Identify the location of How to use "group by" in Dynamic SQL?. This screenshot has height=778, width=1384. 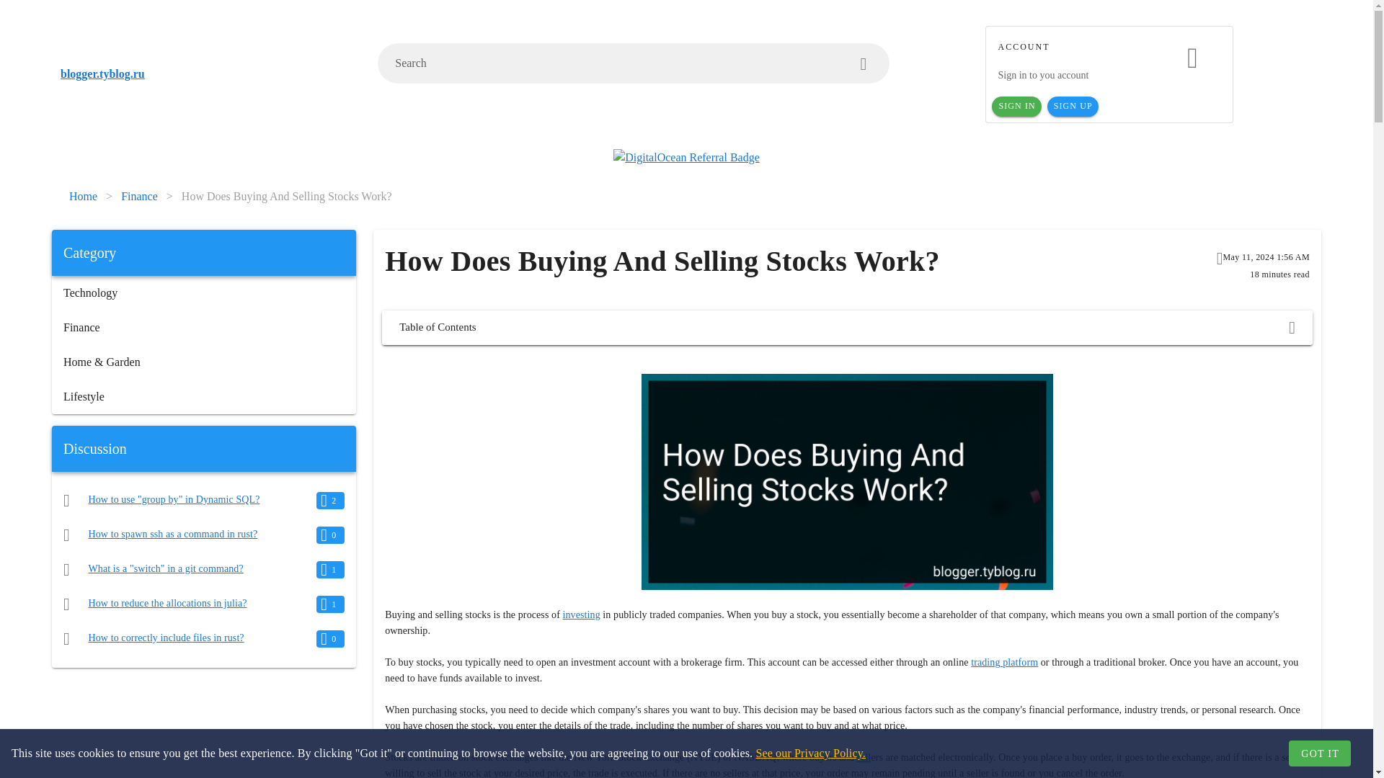
(174, 498).